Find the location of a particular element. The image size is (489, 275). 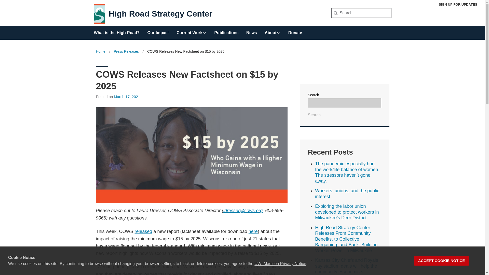

Home is located at coordinates (100, 51).